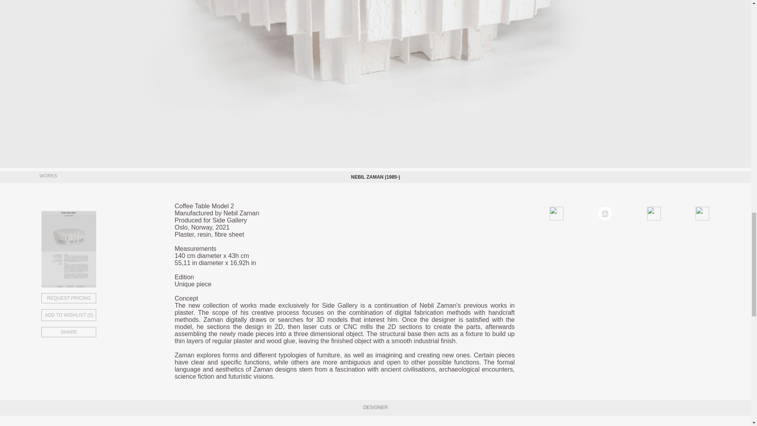 This screenshot has width=757, height=426. I want to click on SHARE, so click(97, 332).